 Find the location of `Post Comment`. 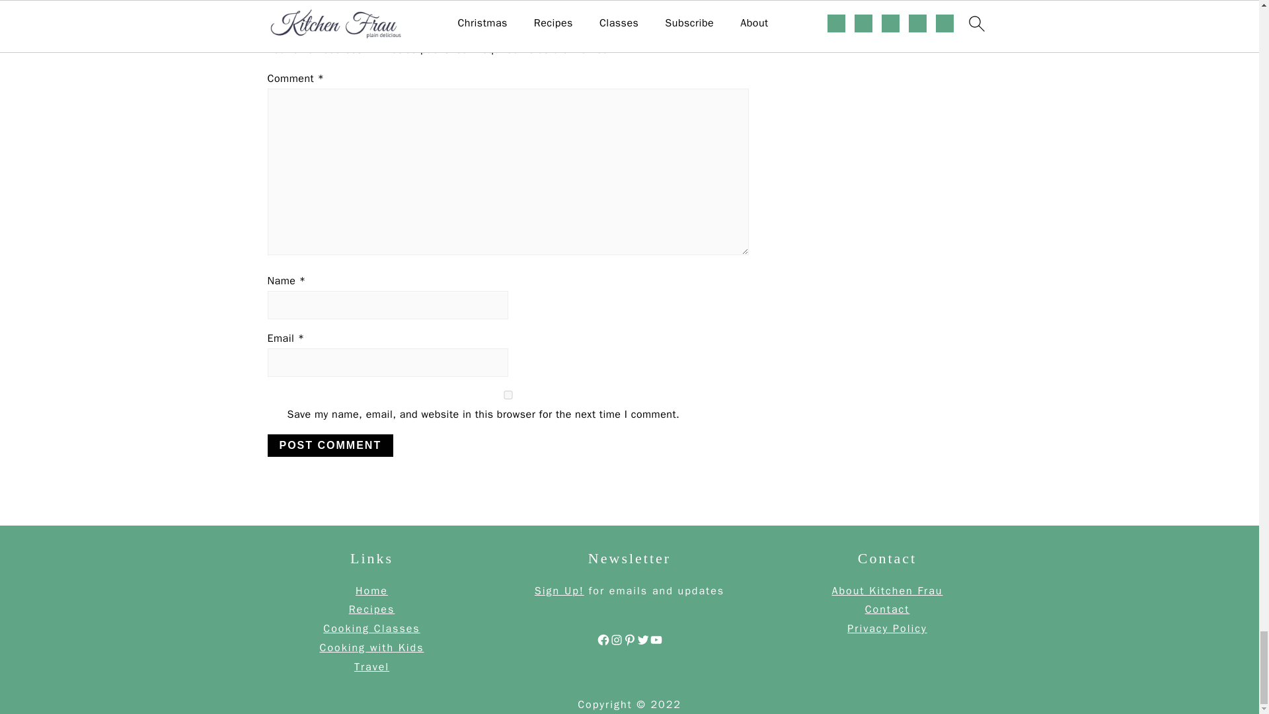

Post Comment is located at coordinates (330, 446).